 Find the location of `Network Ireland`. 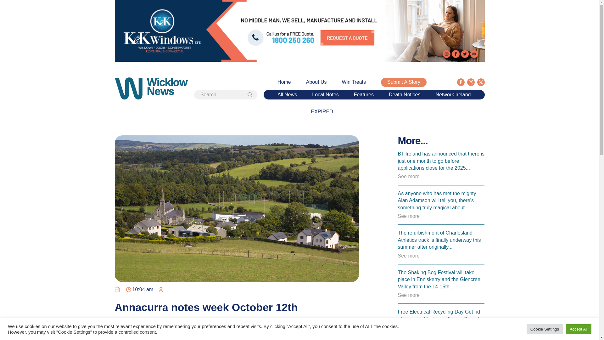

Network Ireland is located at coordinates (453, 95).